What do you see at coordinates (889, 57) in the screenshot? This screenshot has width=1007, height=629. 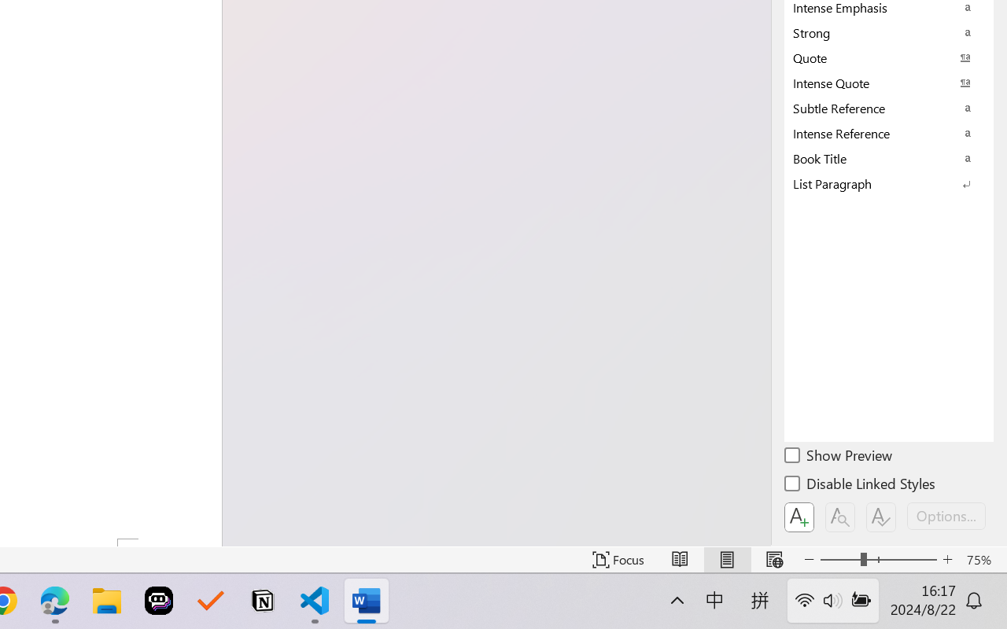 I see `Quote` at bounding box center [889, 57].